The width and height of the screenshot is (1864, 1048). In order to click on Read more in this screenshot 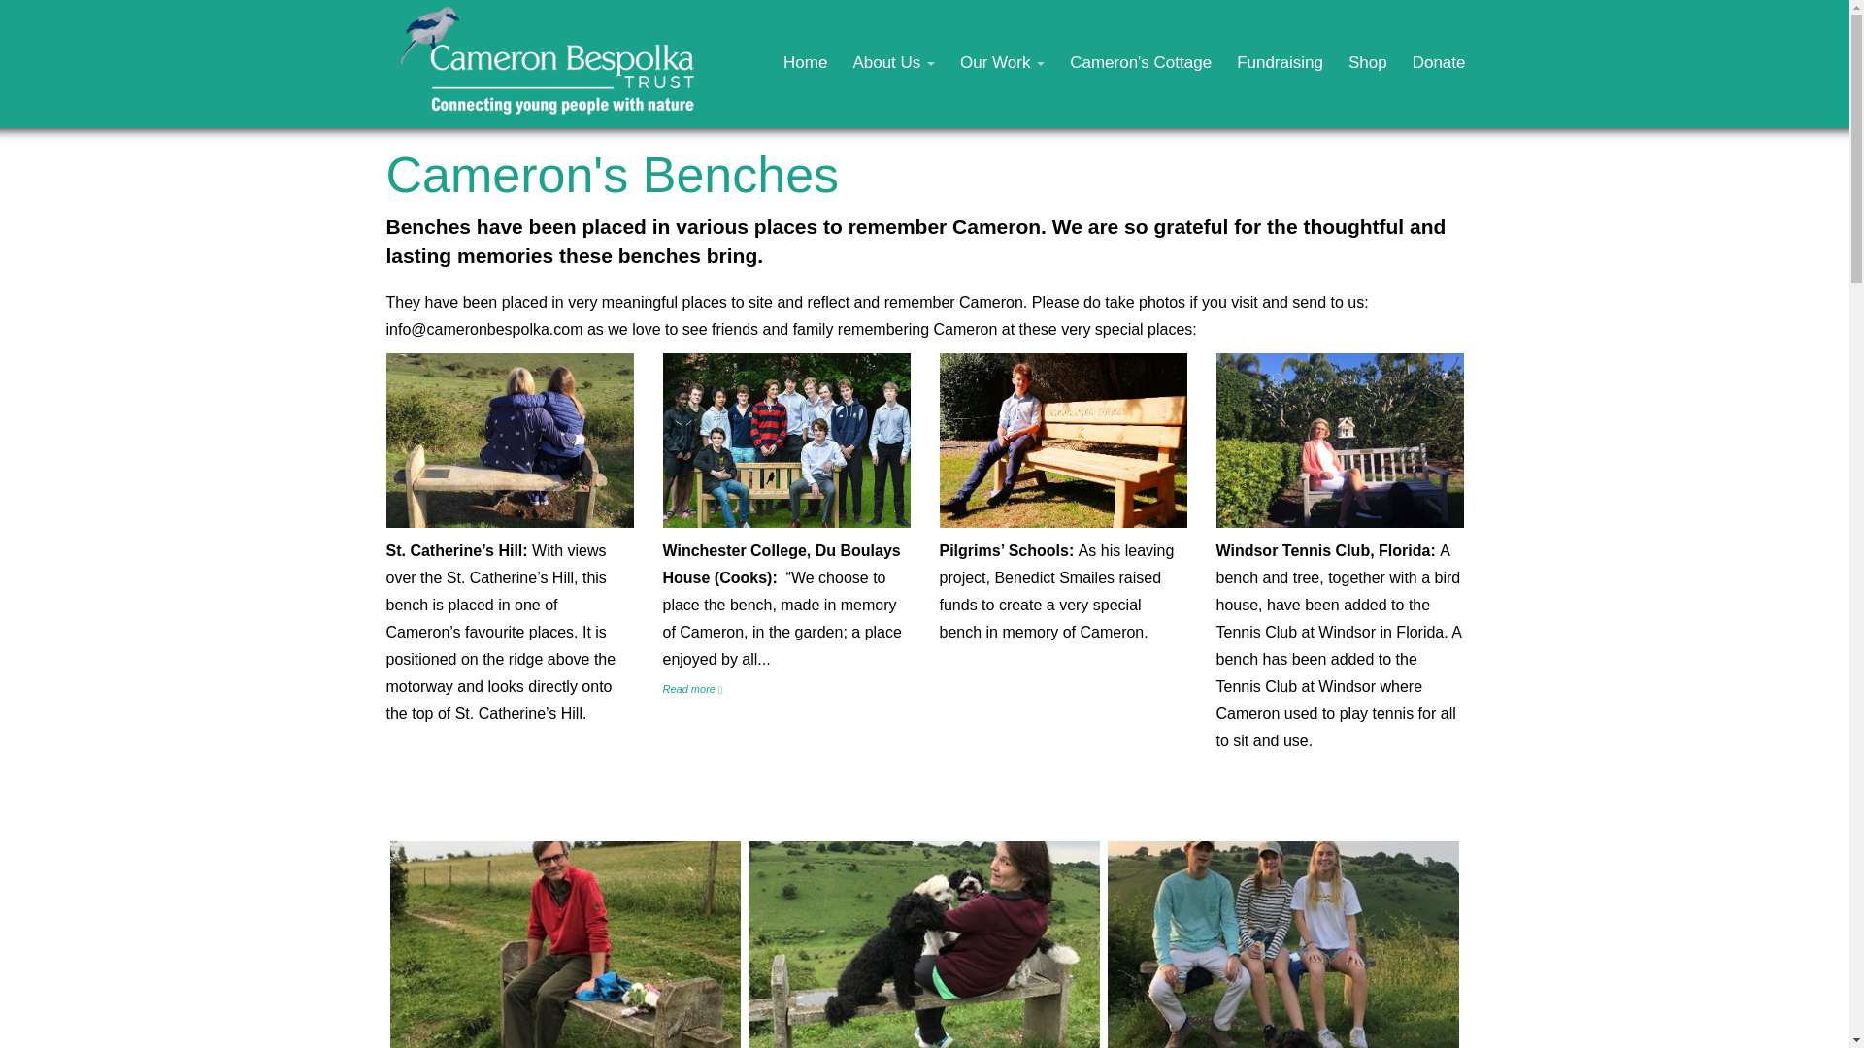, I will do `click(691, 689)`.